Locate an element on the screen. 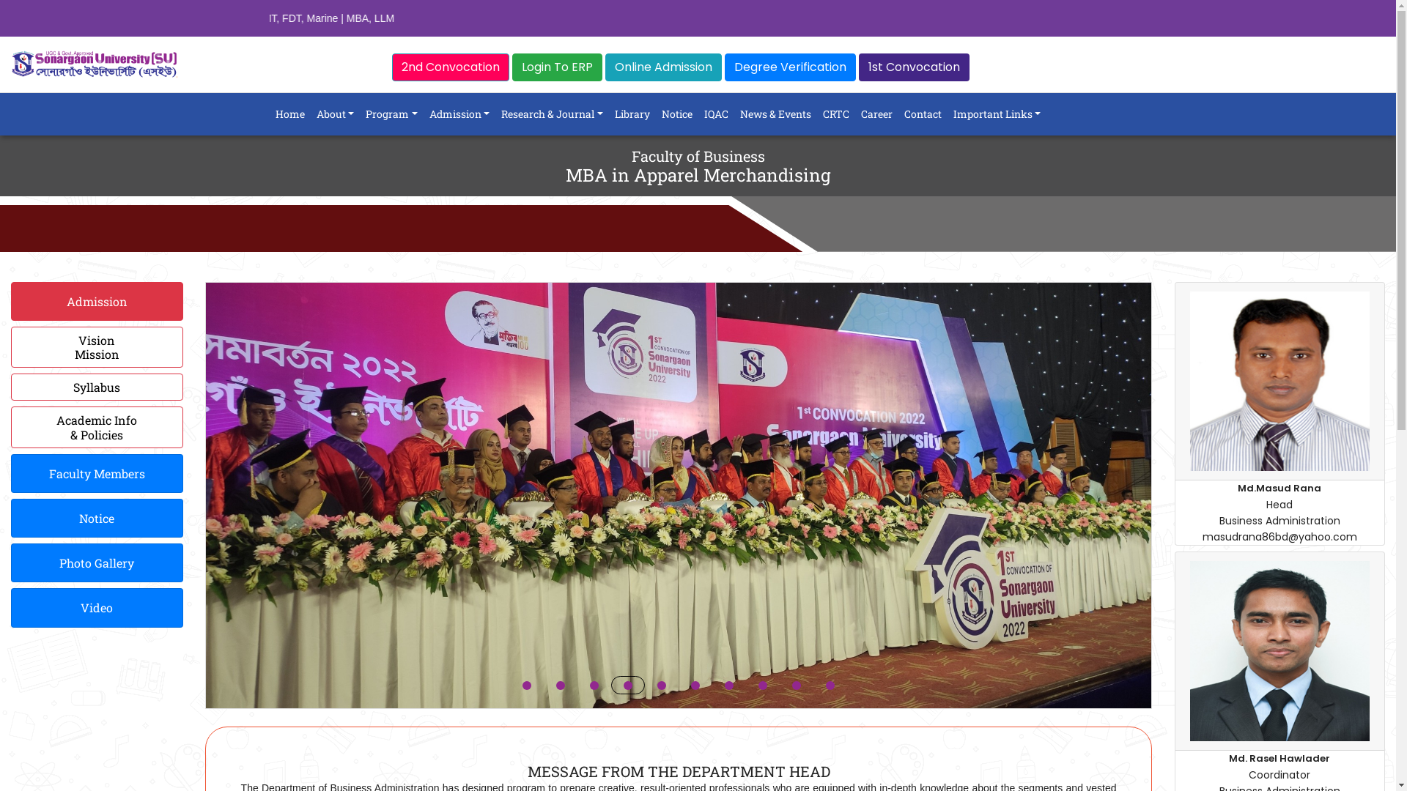  1 is located at coordinates (527, 686).